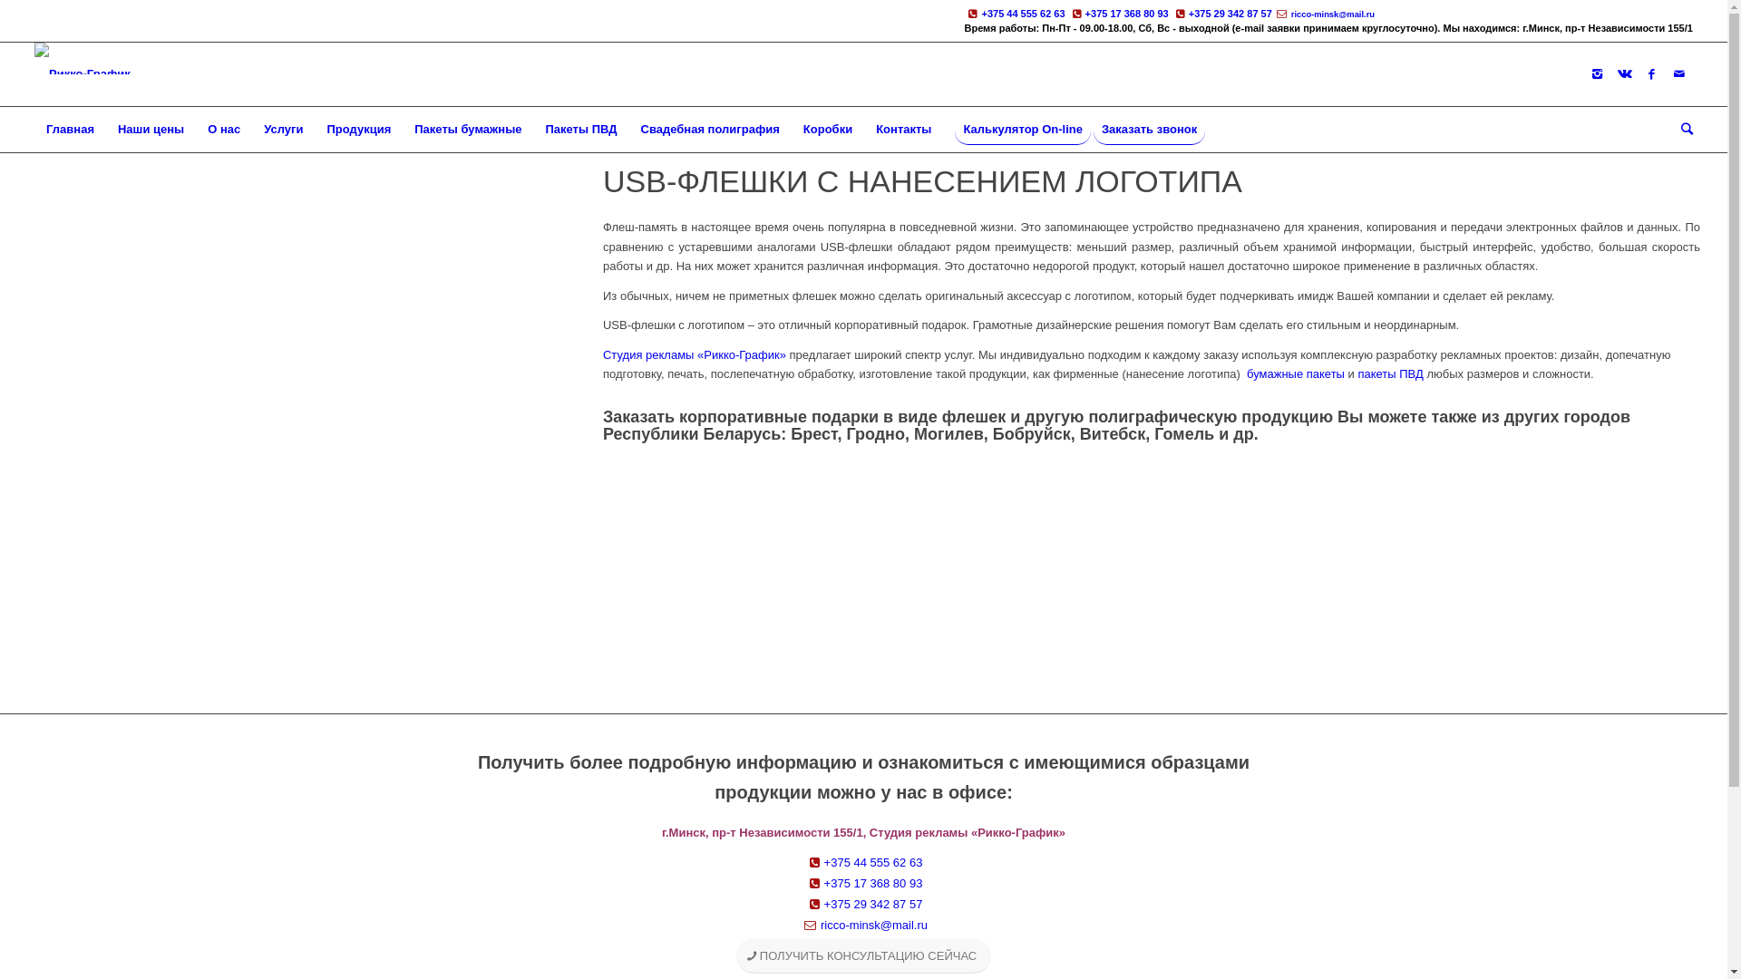 The image size is (1741, 979). What do you see at coordinates (1324, 14) in the screenshot?
I see `ricco-minsk@mail.ru` at bounding box center [1324, 14].